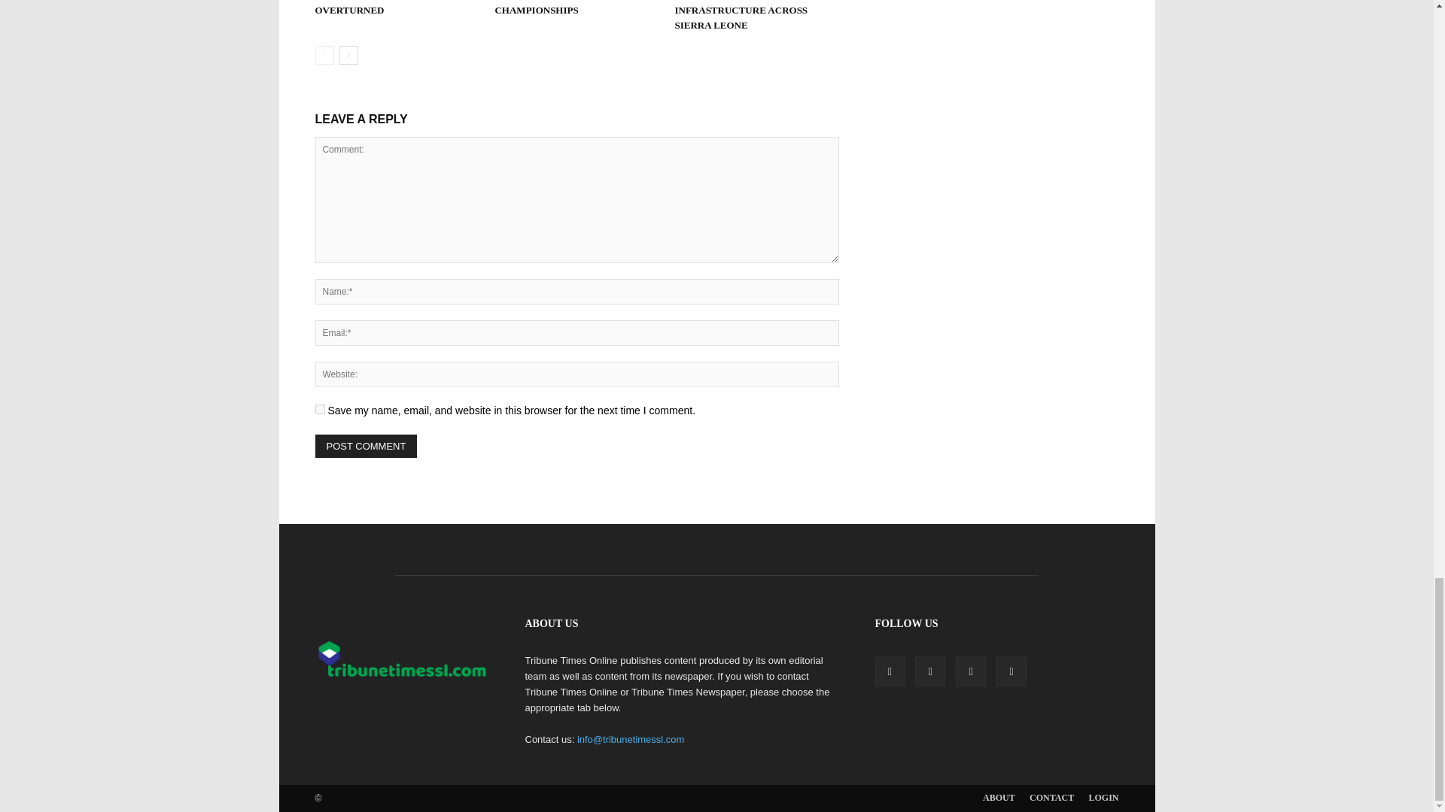 The height and width of the screenshot is (812, 1445). What do you see at coordinates (319, 409) in the screenshot?
I see `yes` at bounding box center [319, 409].